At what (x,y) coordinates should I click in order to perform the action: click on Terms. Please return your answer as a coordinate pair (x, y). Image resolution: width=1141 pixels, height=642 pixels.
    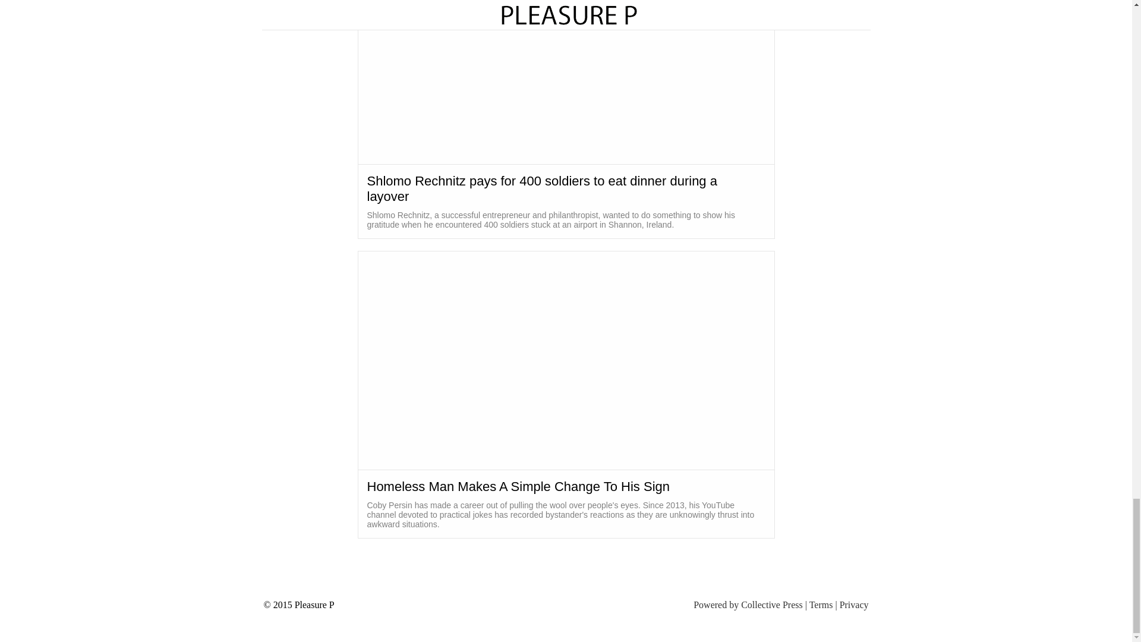
    Looking at the image, I should click on (821, 605).